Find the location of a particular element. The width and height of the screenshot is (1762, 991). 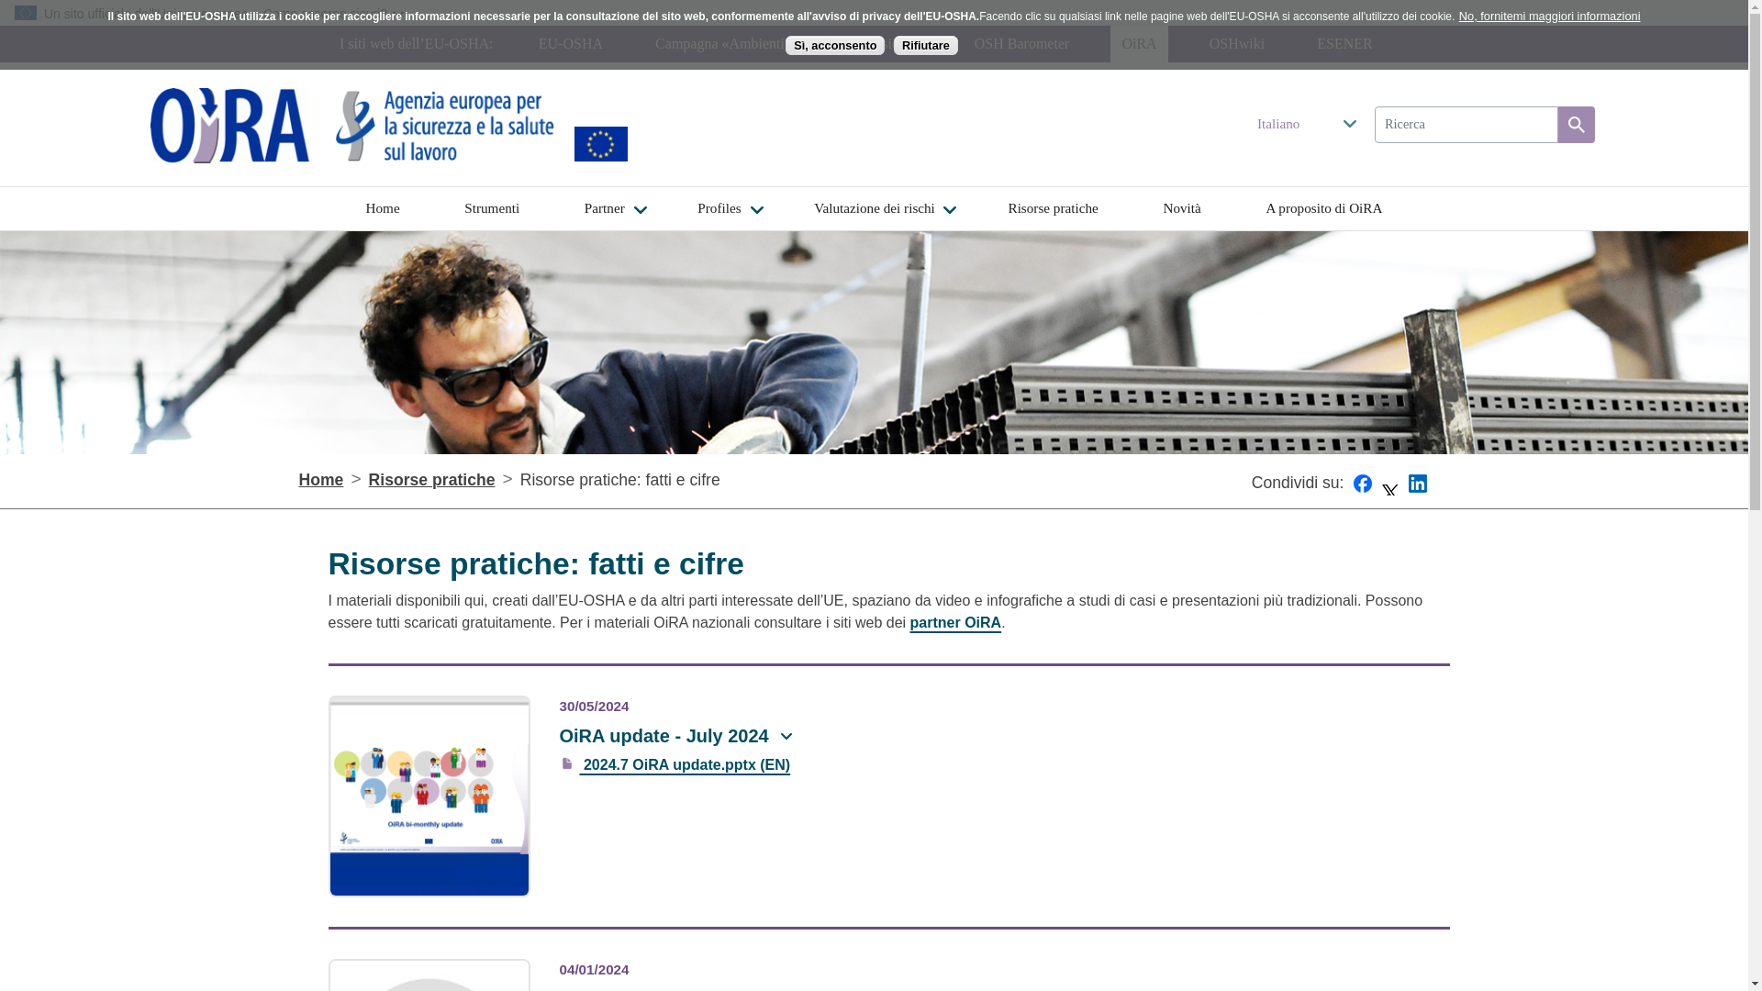

OSHwiki is located at coordinates (1237, 44).